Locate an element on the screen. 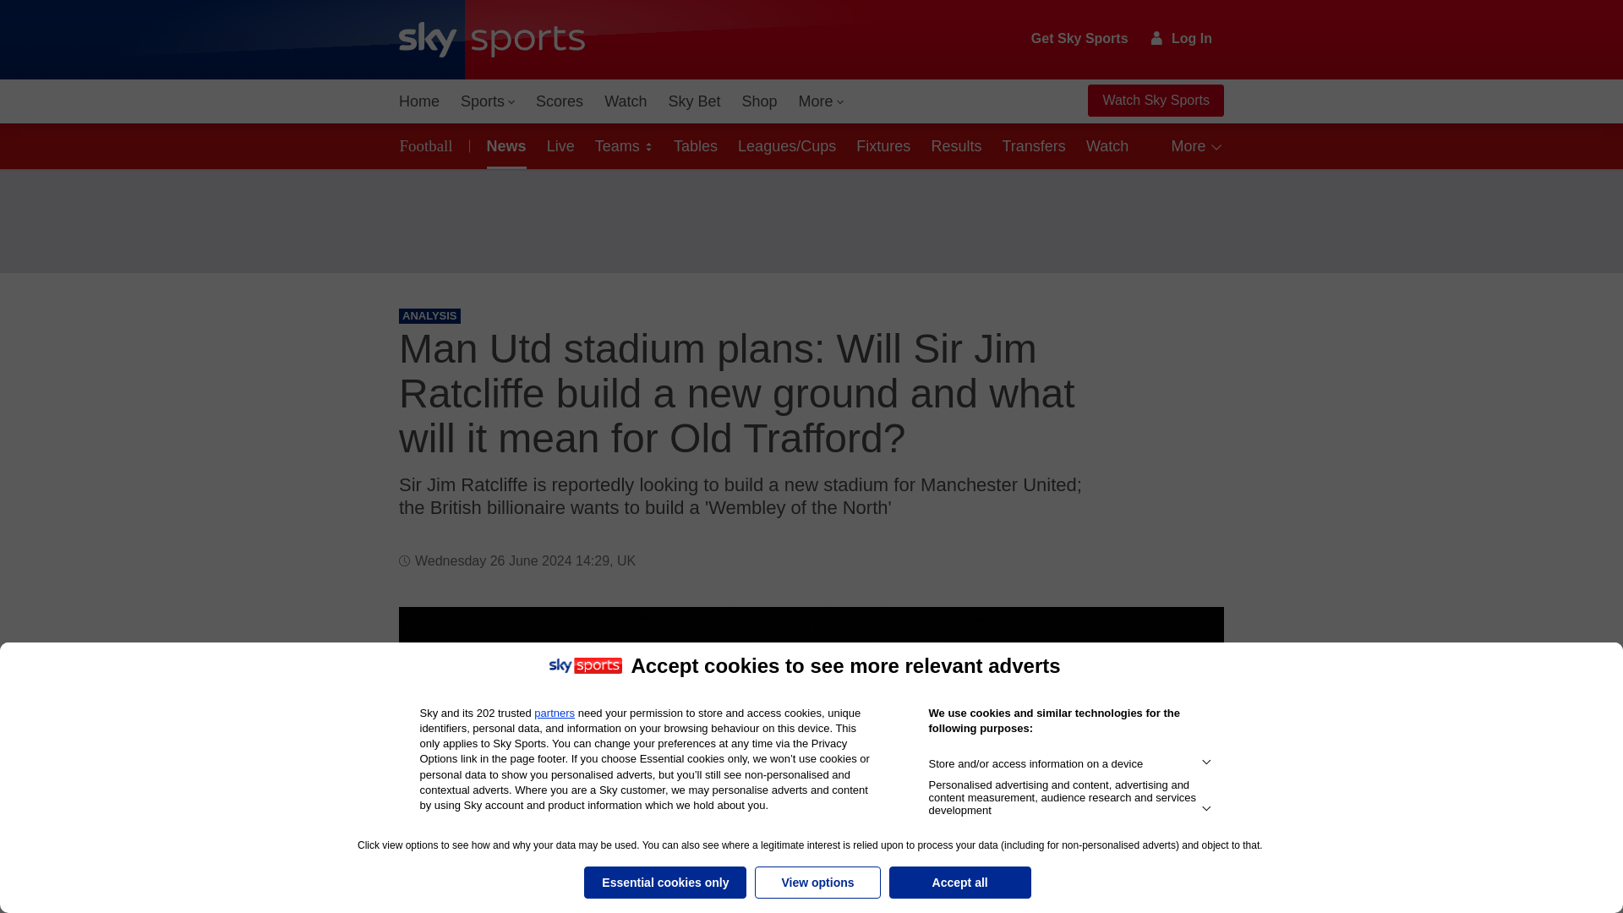 The height and width of the screenshot is (913, 1623). Get Sky Sports is located at coordinates (1080, 39).